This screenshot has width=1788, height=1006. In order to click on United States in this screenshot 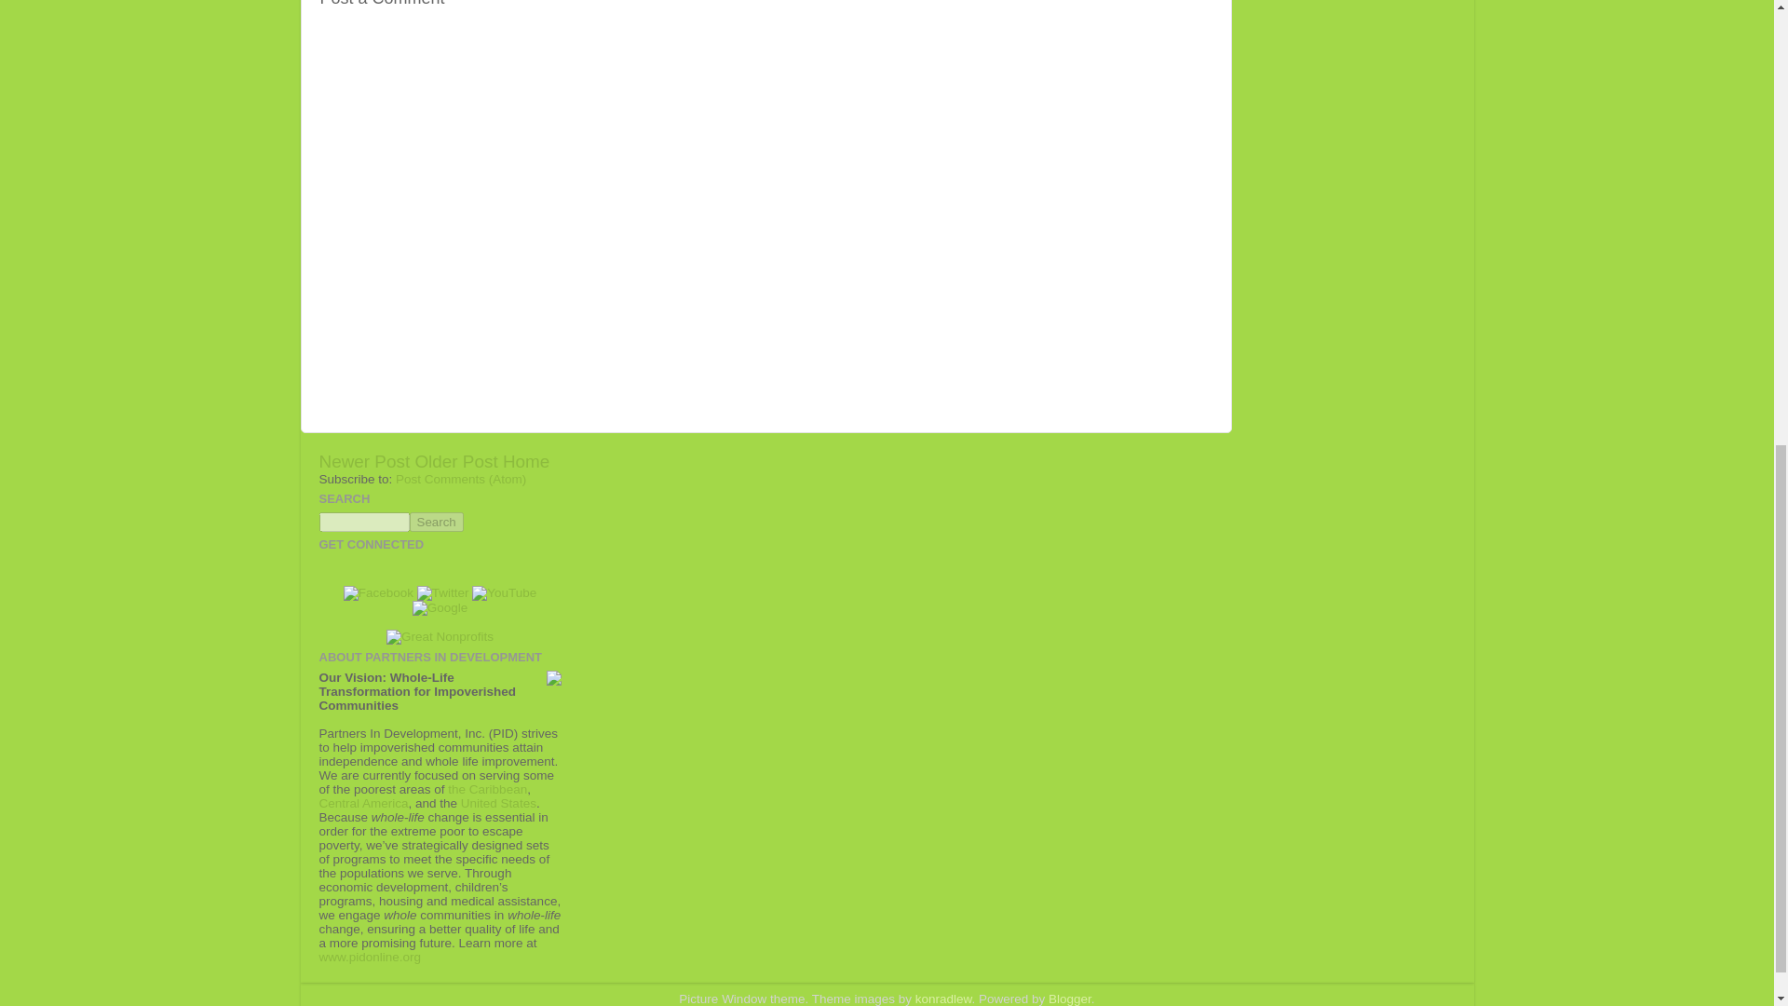, I will do `click(499, 803)`.